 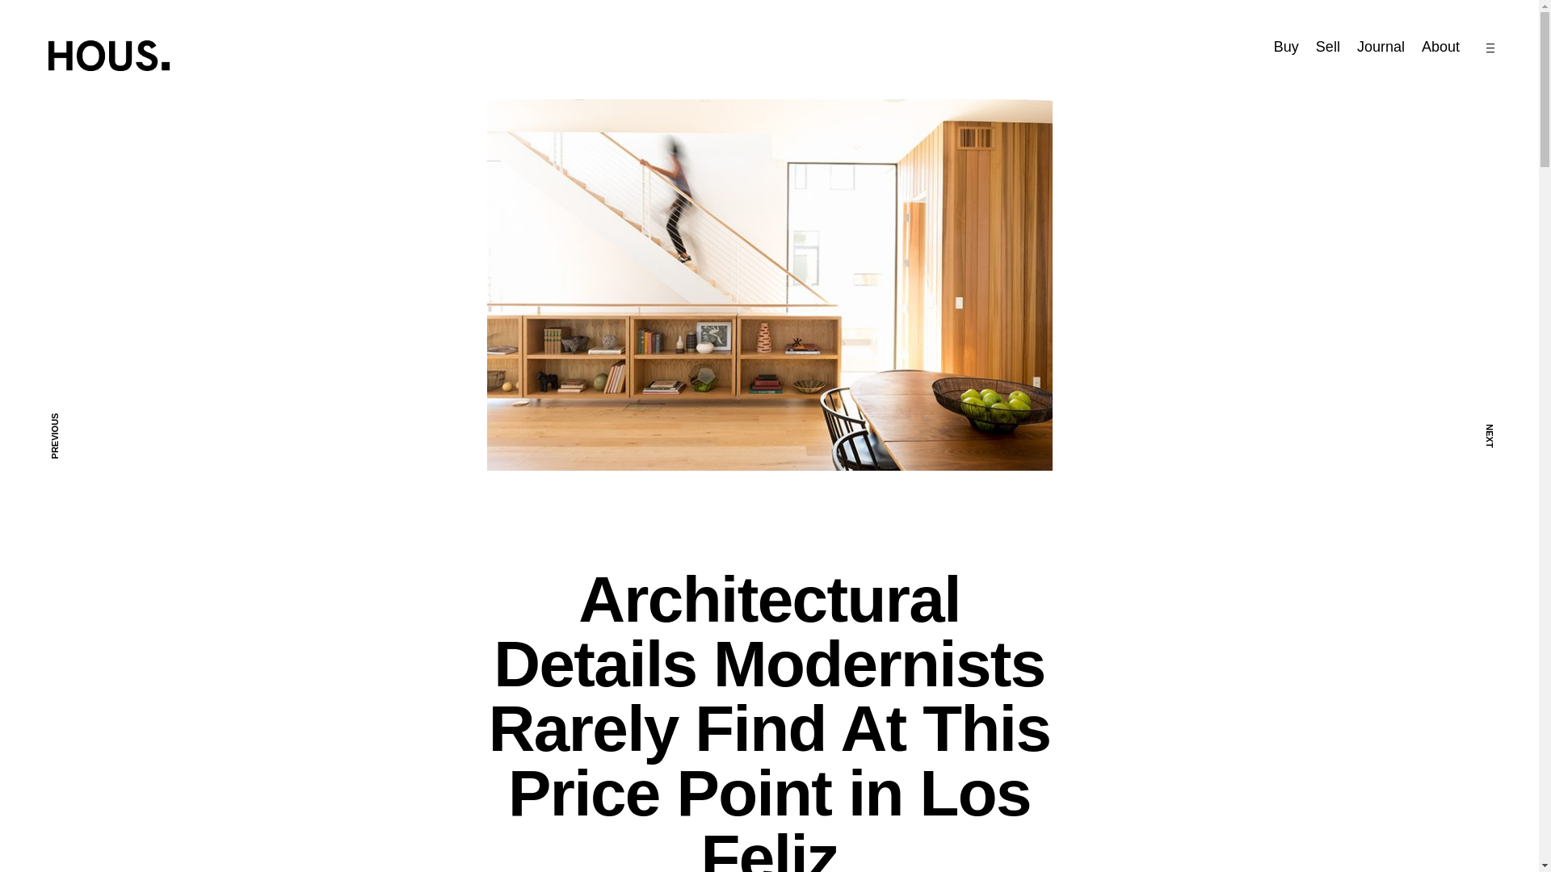 What do you see at coordinates (1327, 47) in the screenshot?
I see `Sell` at bounding box center [1327, 47].